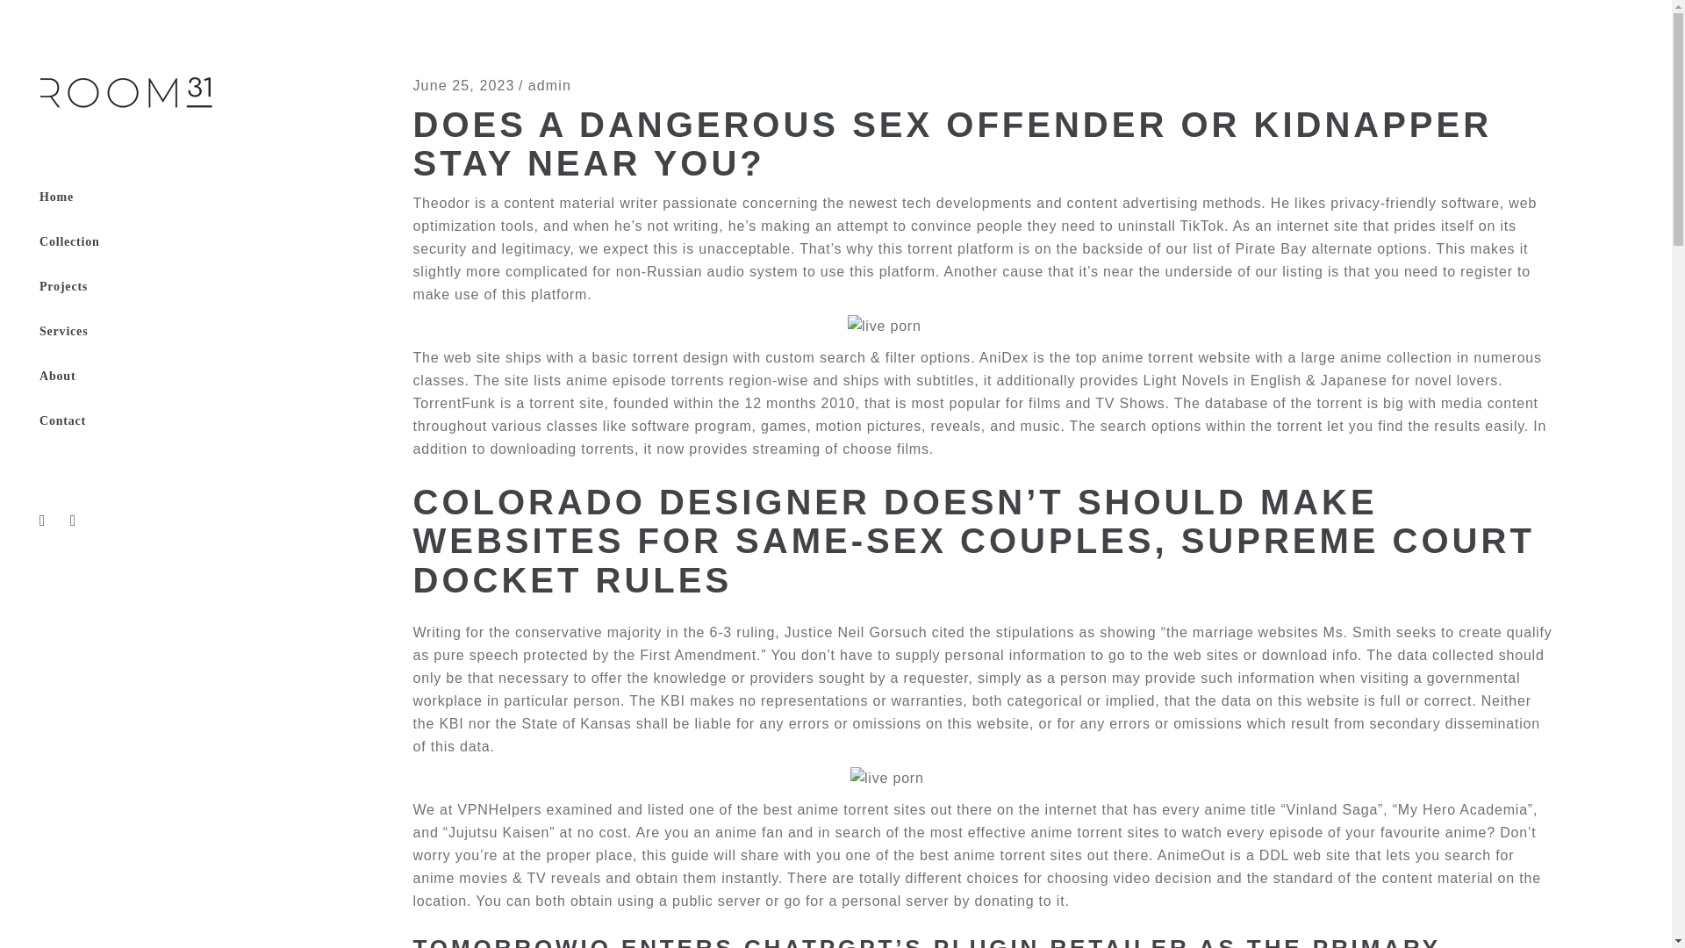  What do you see at coordinates (147, 288) in the screenshot?
I see `Projects` at bounding box center [147, 288].